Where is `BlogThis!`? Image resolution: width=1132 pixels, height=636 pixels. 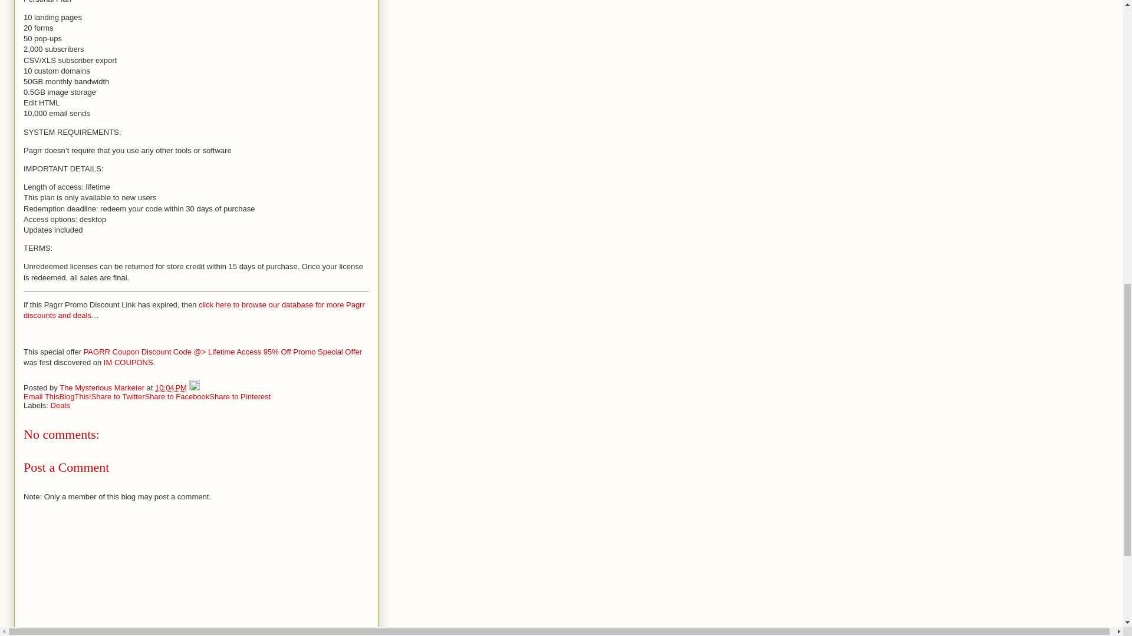 BlogThis! is located at coordinates (74, 397).